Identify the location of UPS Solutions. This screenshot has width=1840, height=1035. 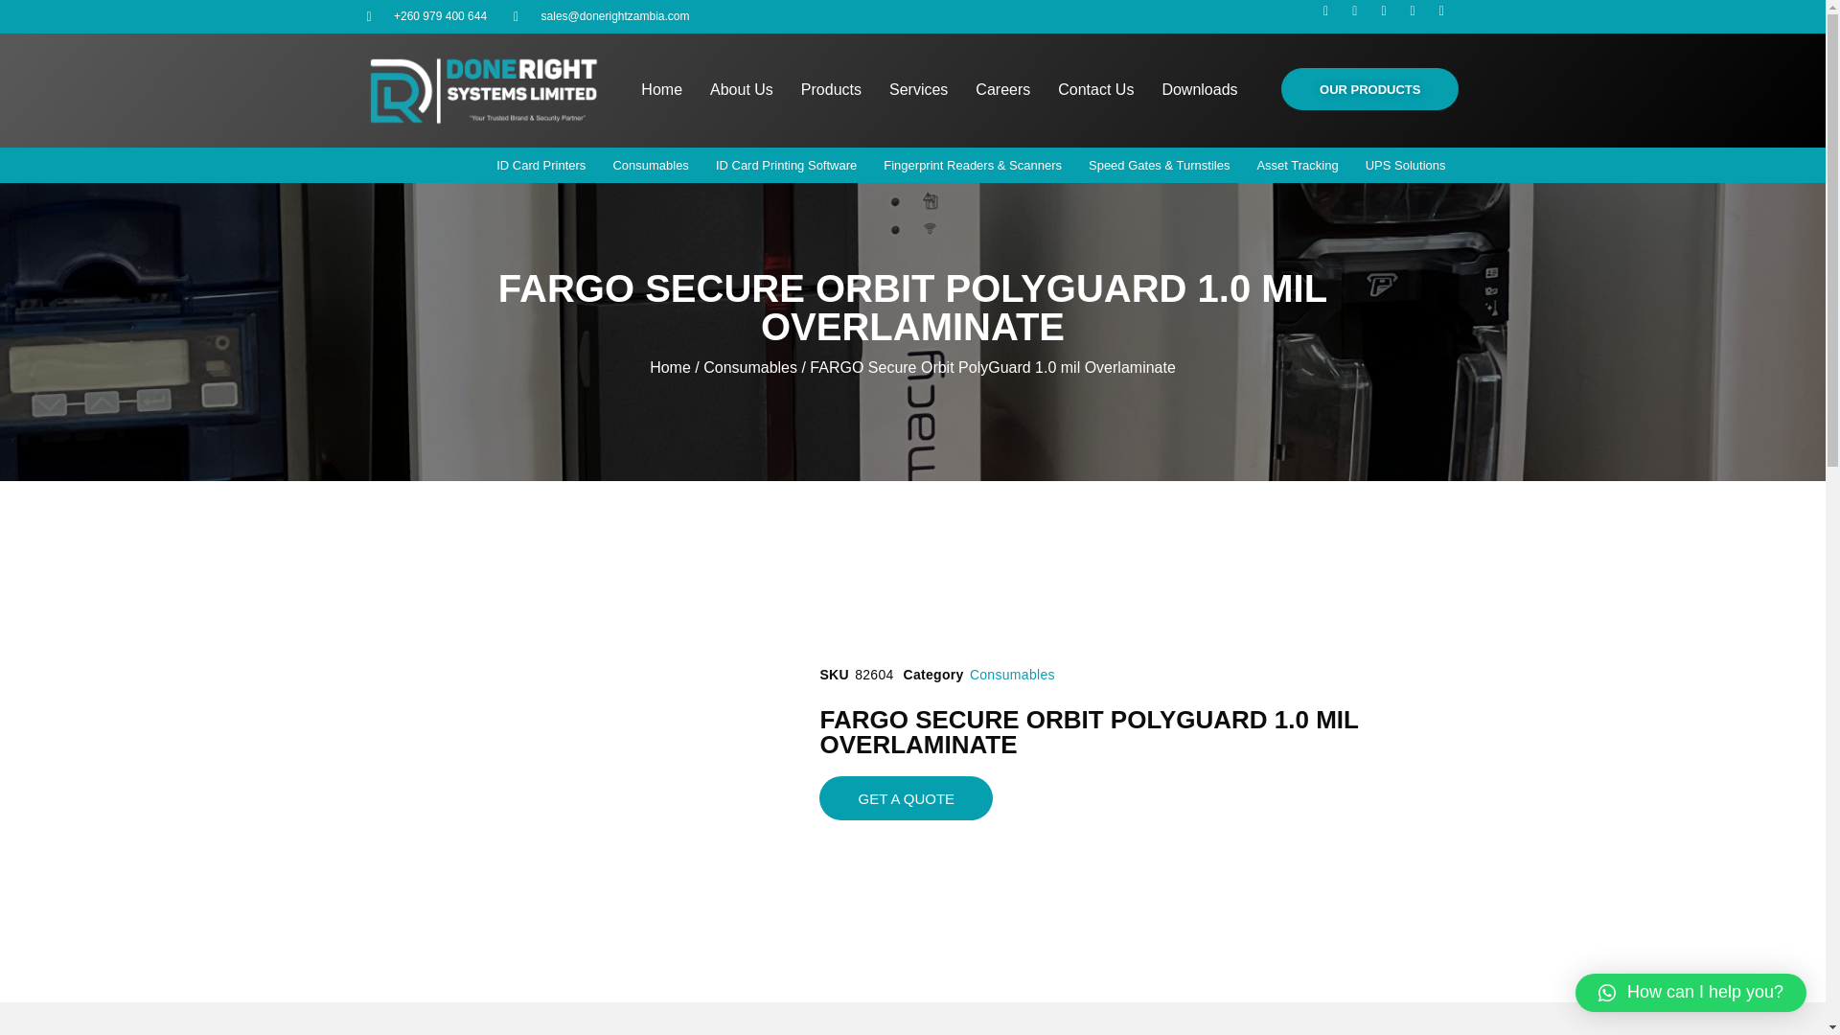
(1405, 165).